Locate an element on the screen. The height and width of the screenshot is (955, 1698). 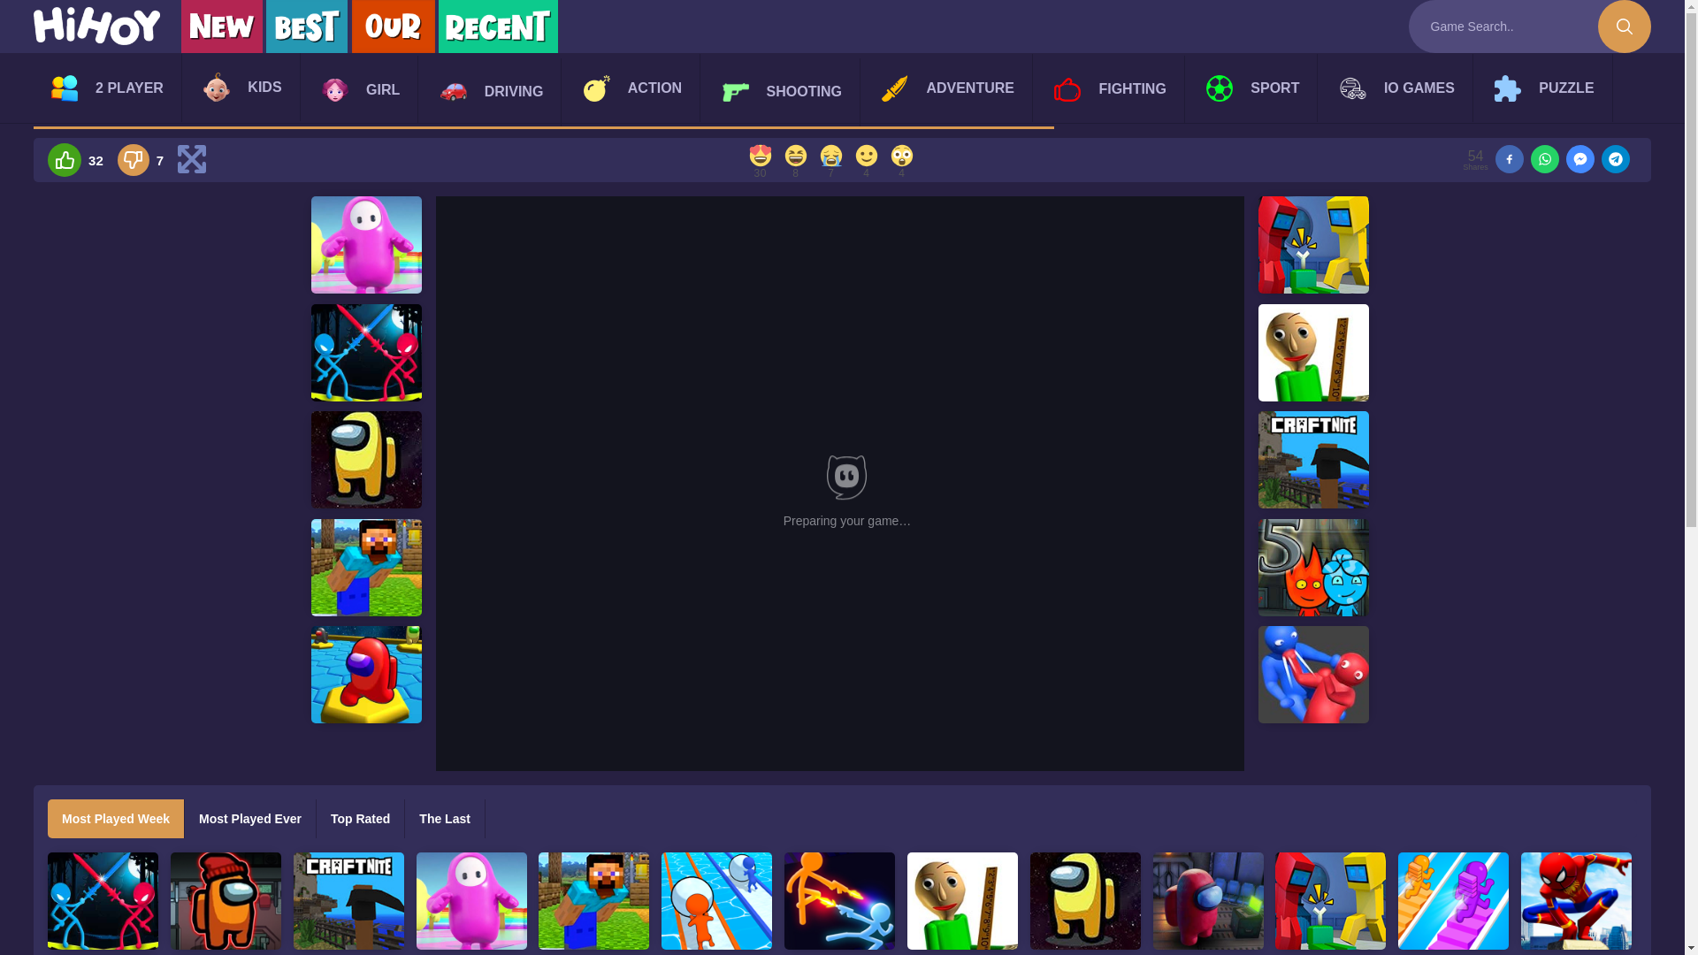
GIRL is located at coordinates (361, 89).